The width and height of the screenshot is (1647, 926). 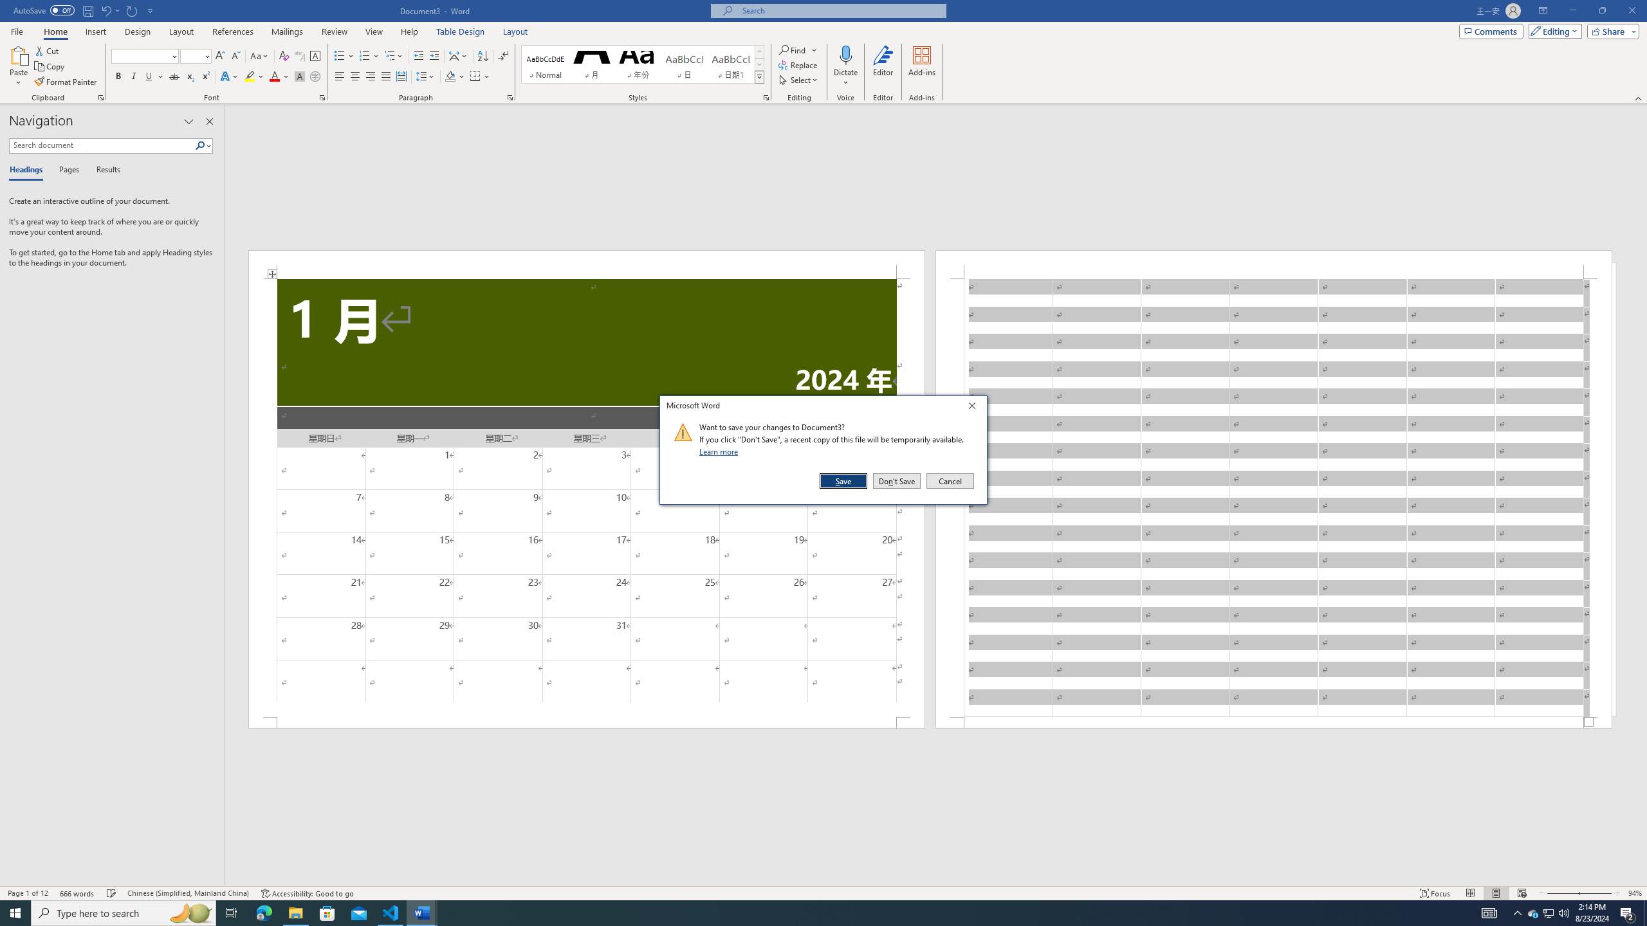 I want to click on Table Design, so click(x=461, y=32).